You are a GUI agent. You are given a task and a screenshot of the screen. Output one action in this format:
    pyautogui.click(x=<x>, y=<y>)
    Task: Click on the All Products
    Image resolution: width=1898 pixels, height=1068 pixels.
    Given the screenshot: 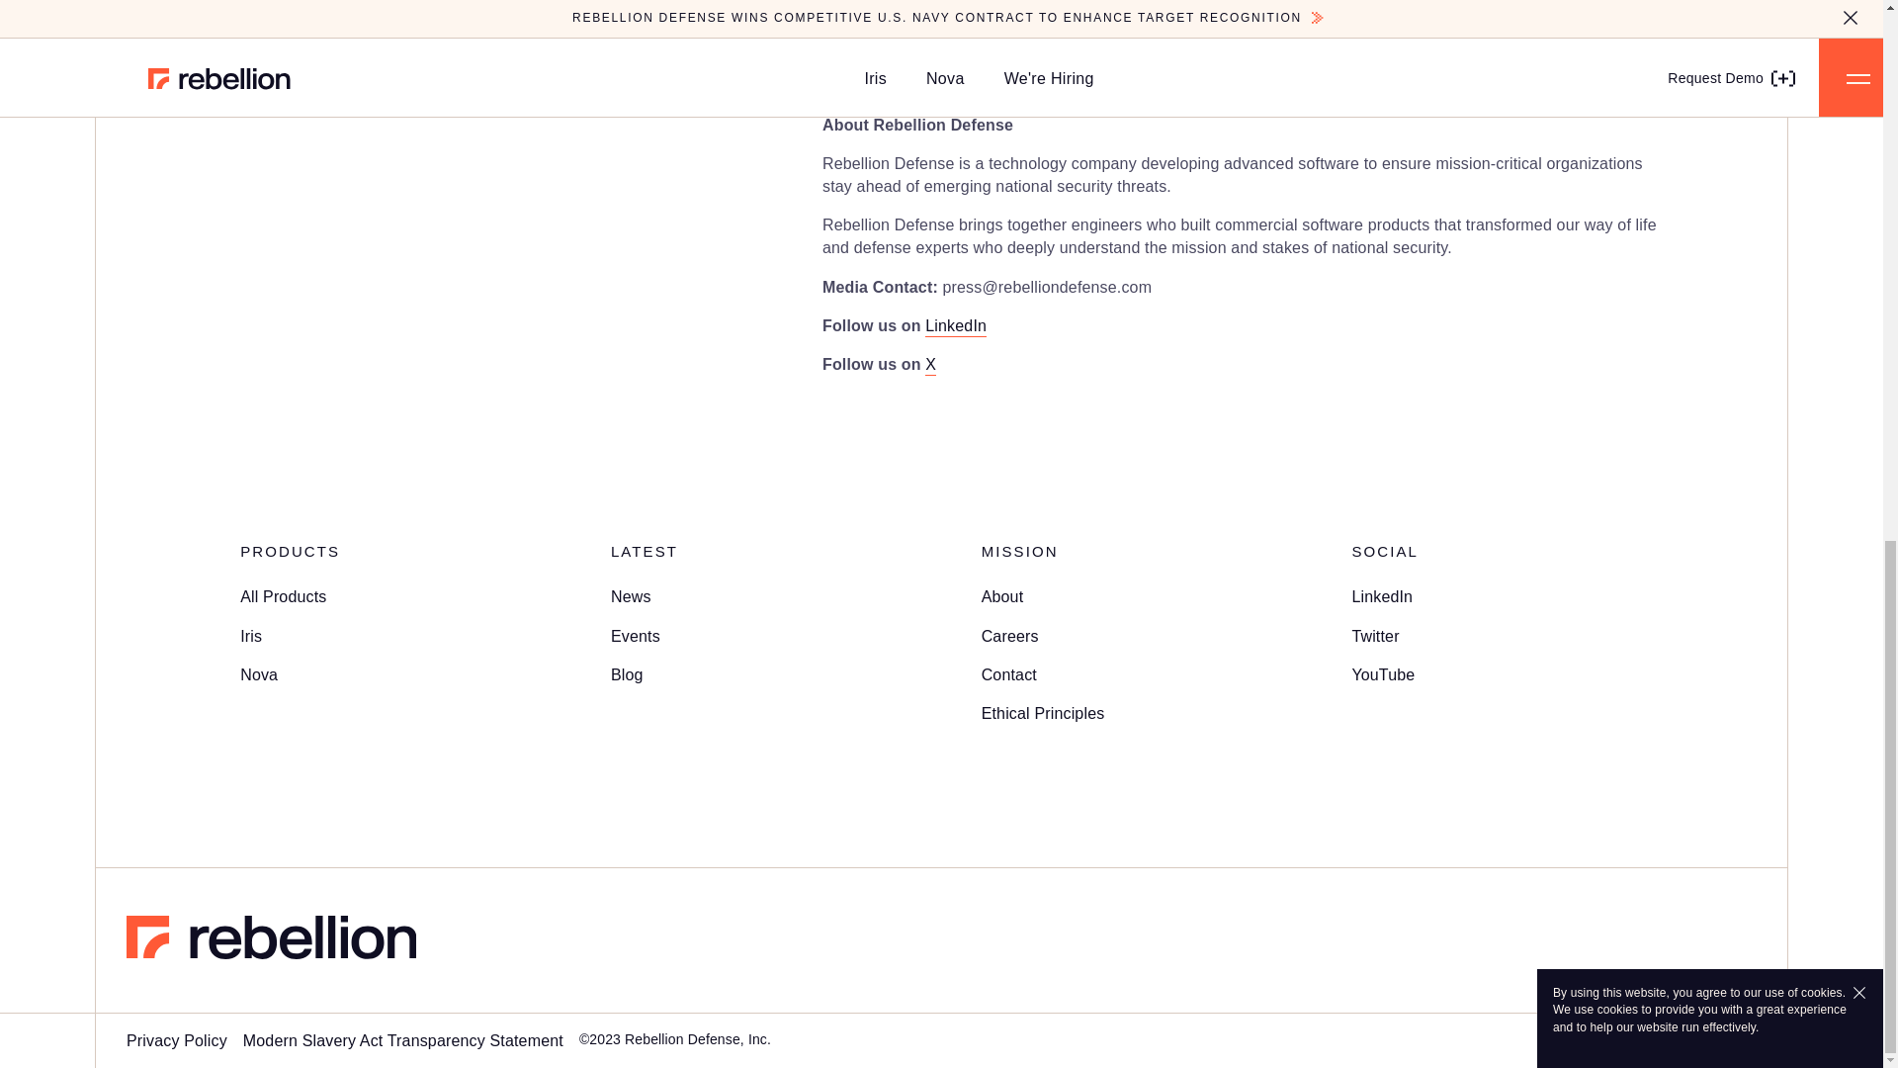 What is the action you would take?
    pyautogui.click(x=283, y=597)
    